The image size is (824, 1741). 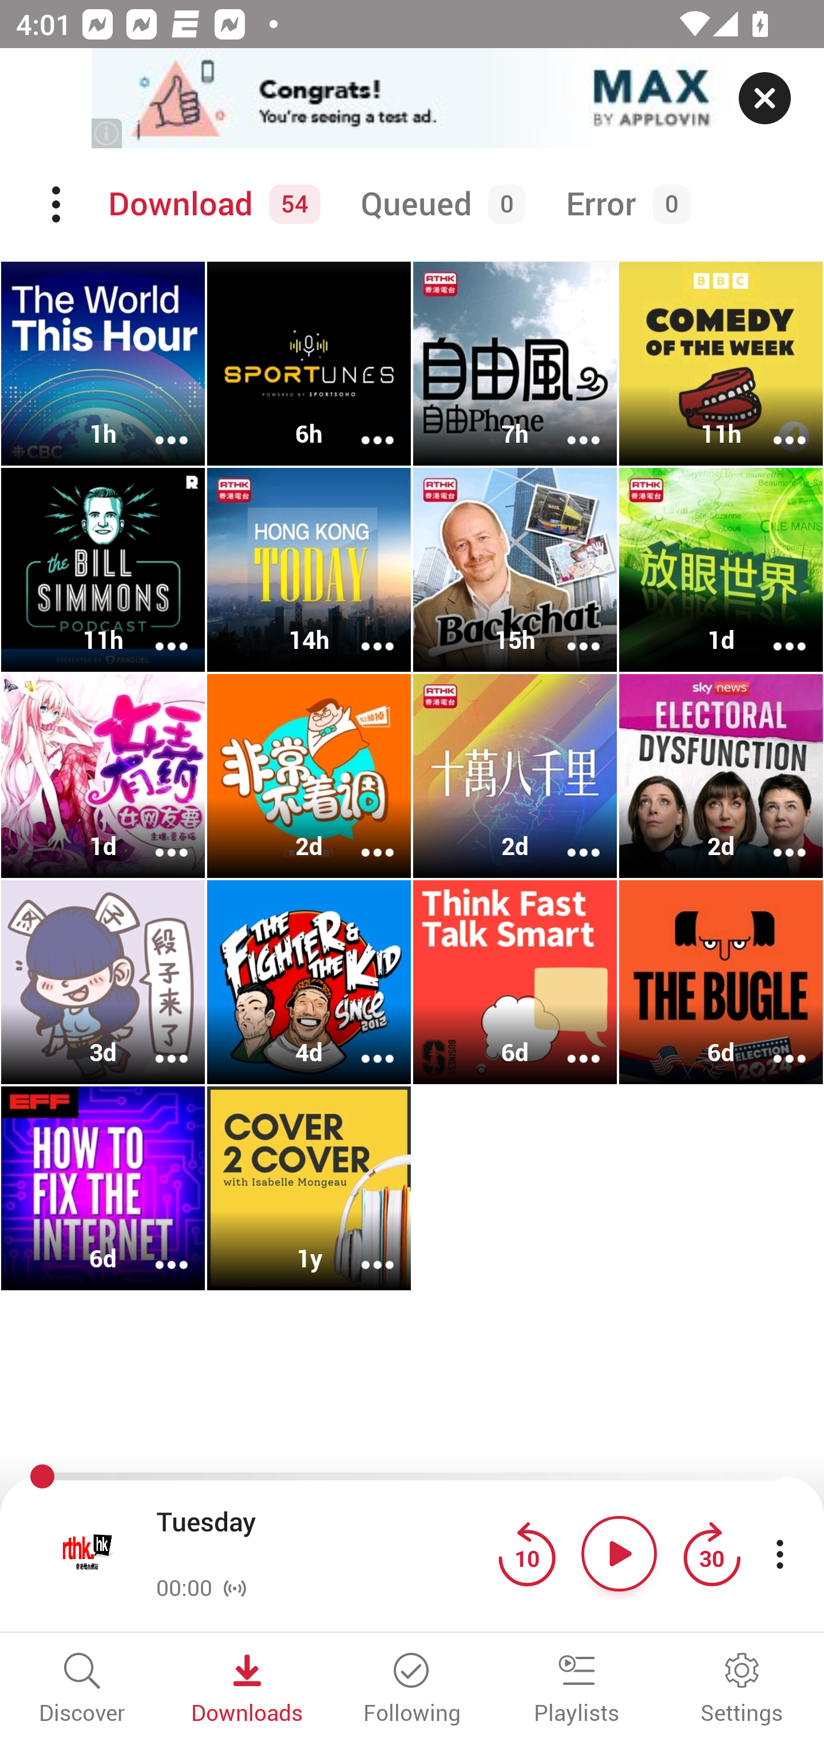 I want to click on 段子来了 3d More options More options, so click(x=103, y=982).